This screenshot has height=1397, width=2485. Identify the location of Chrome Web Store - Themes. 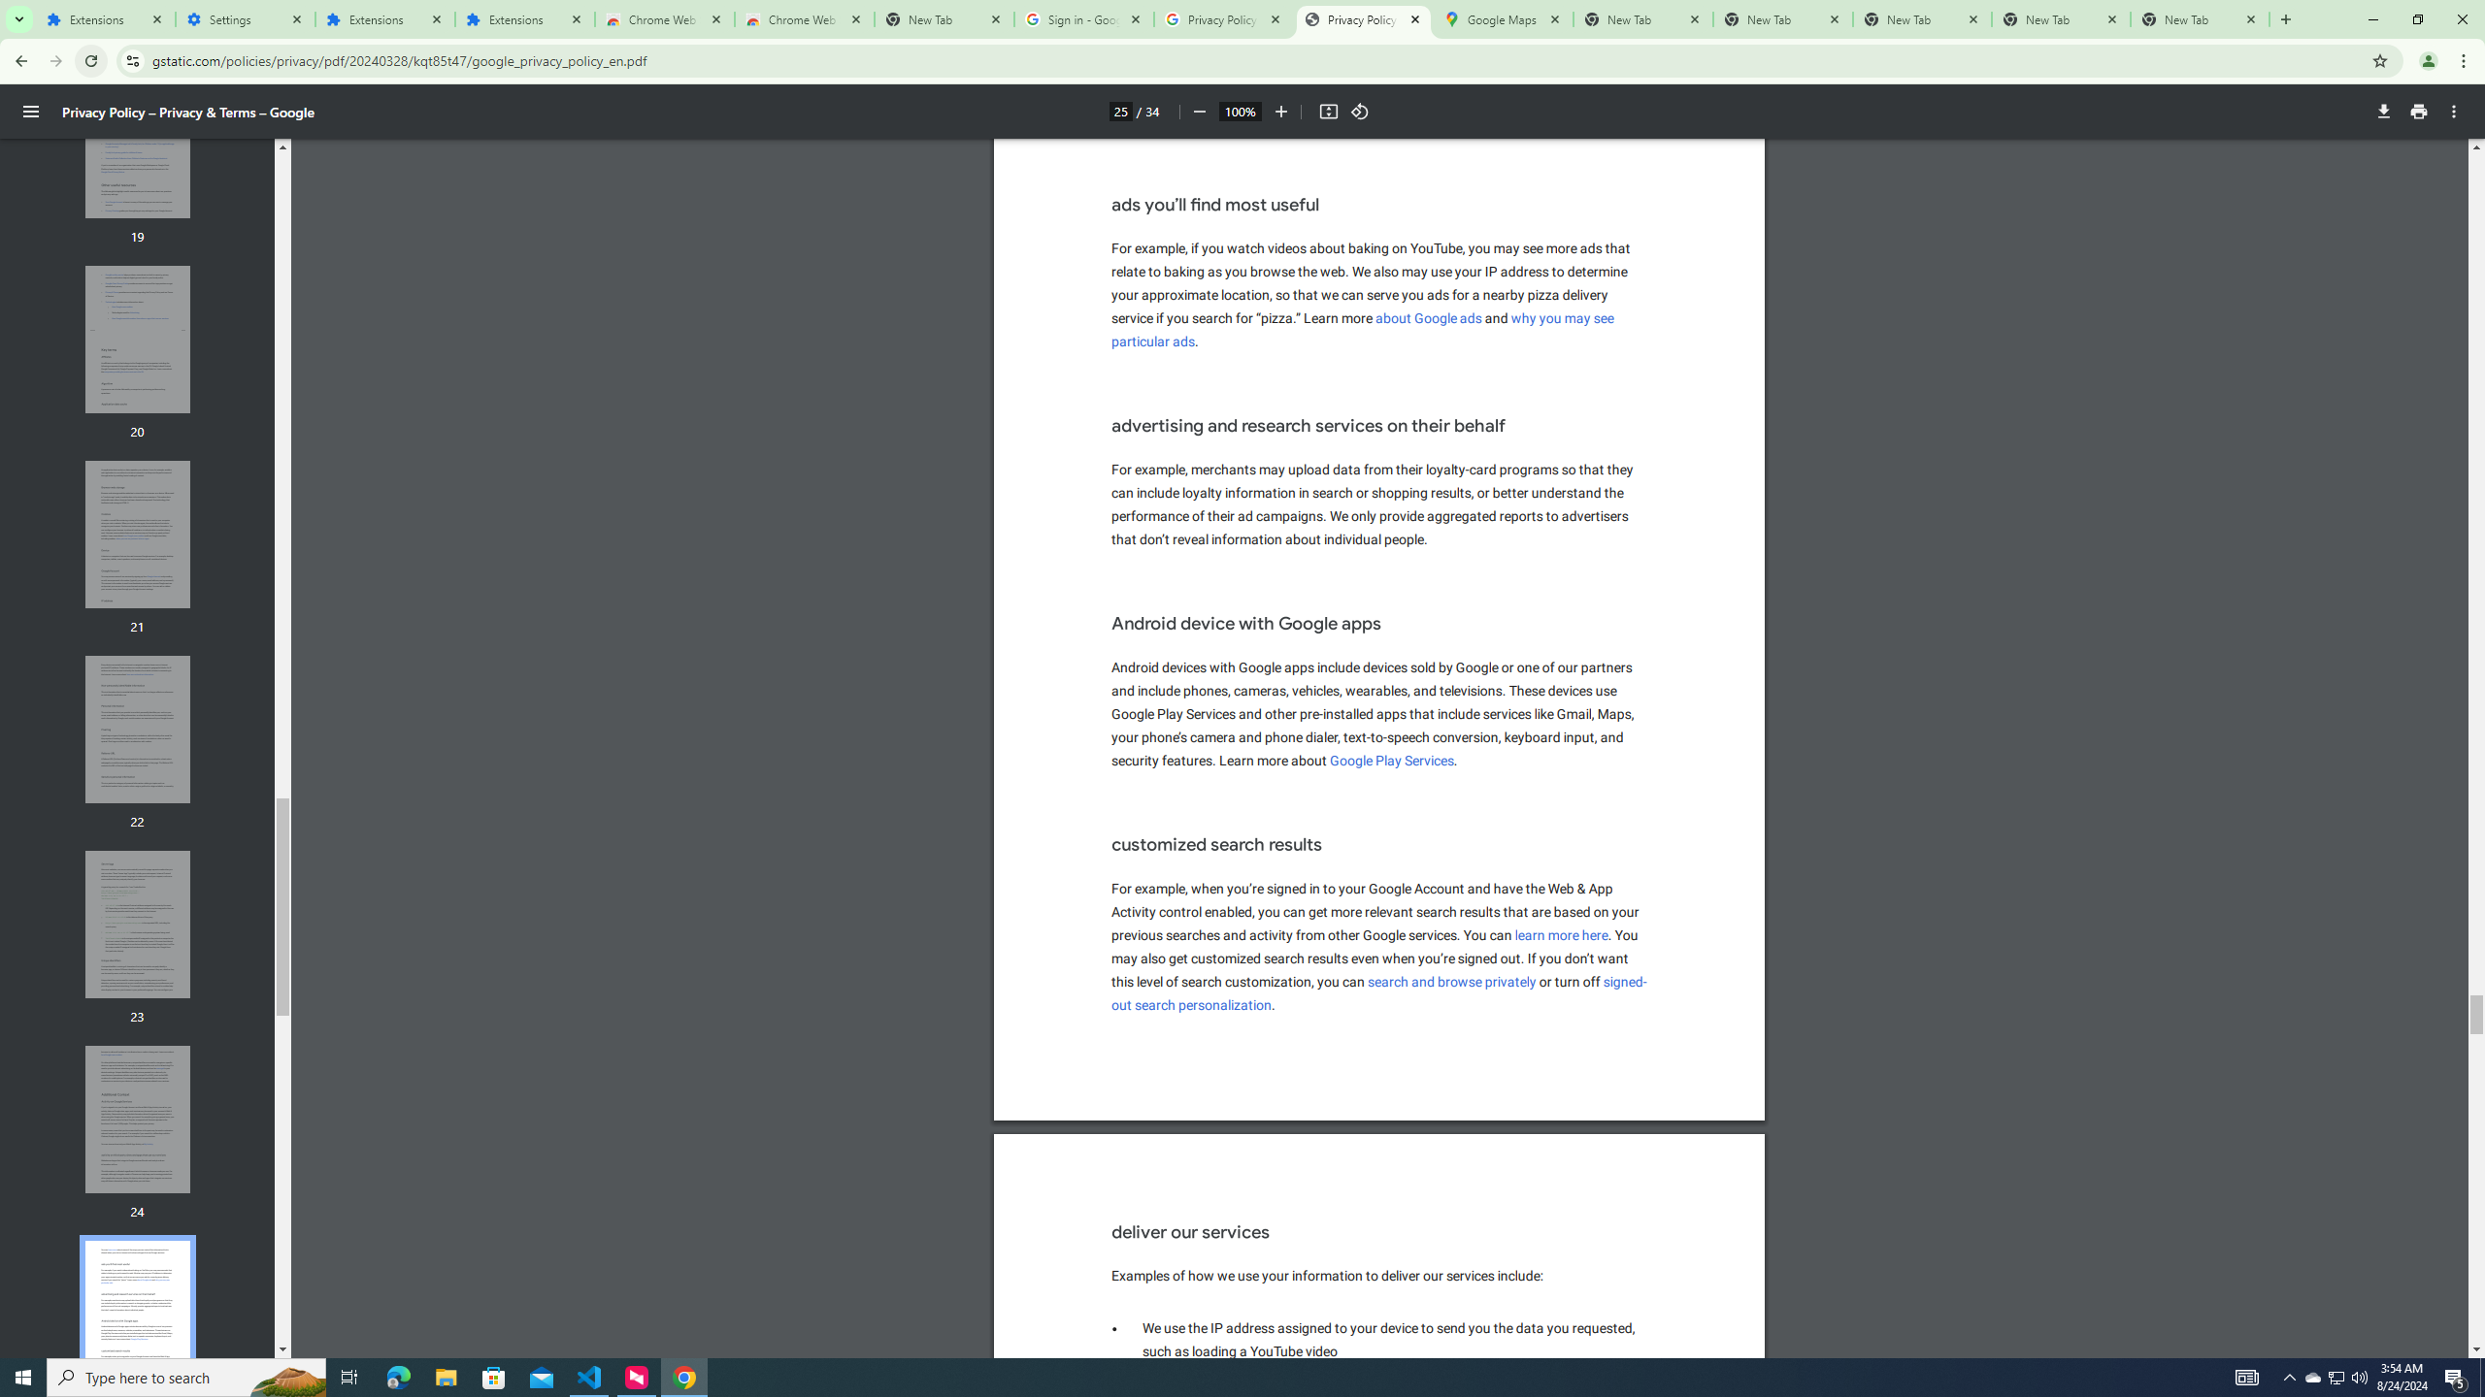
(804, 19).